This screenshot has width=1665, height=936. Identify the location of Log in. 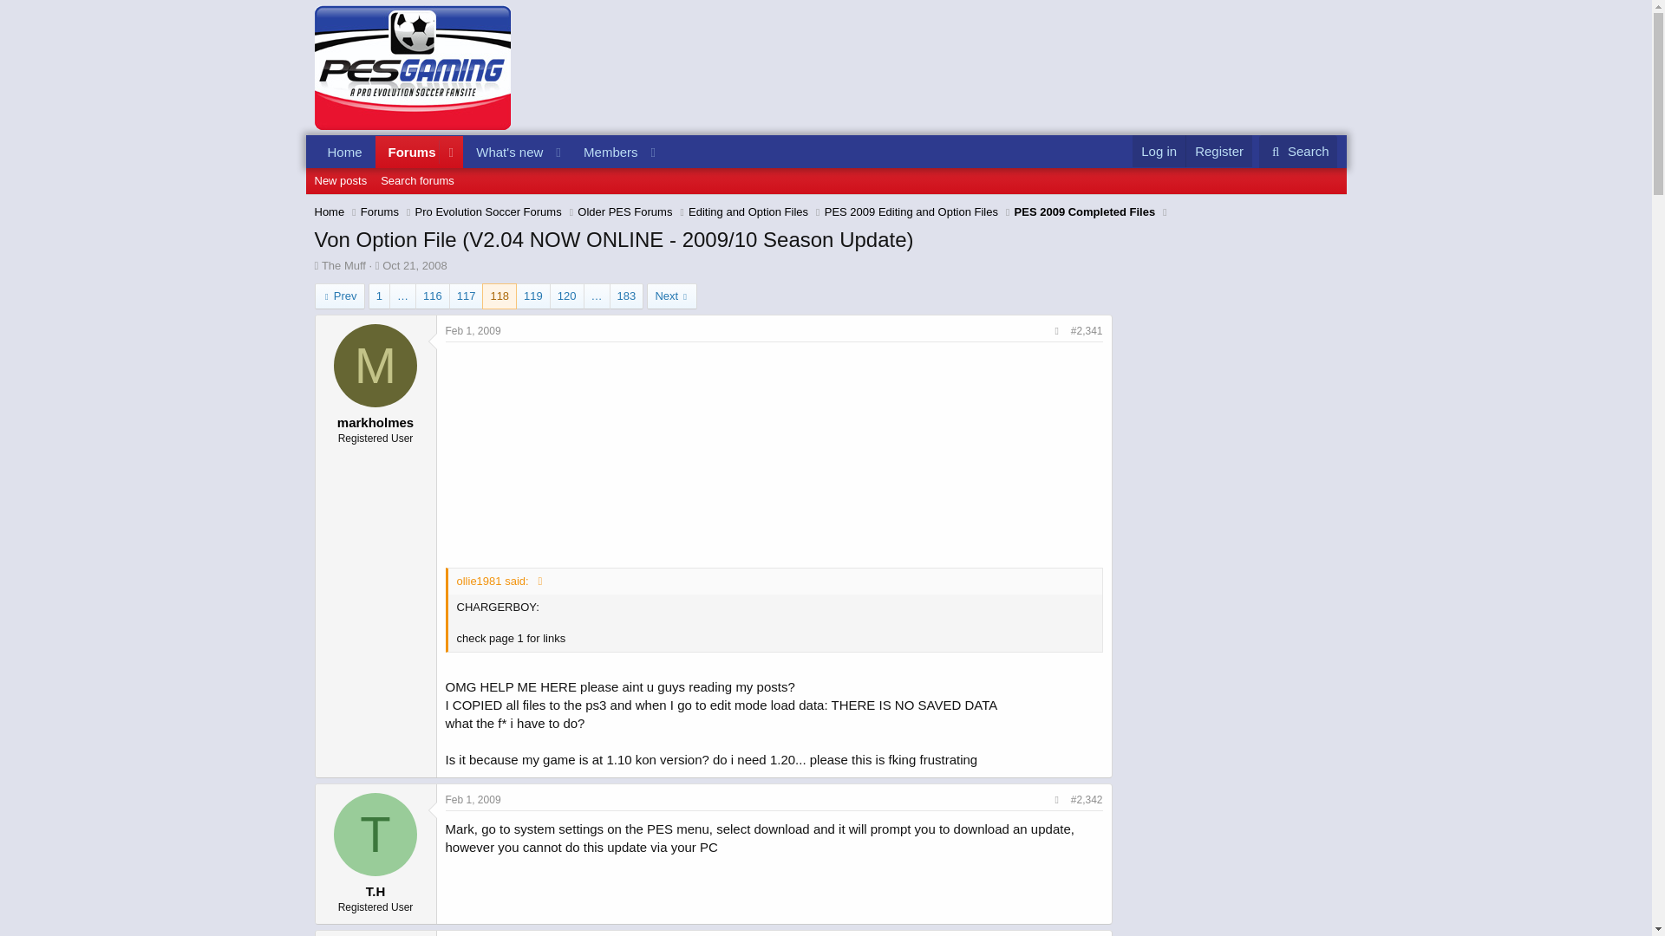
(1159, 151).